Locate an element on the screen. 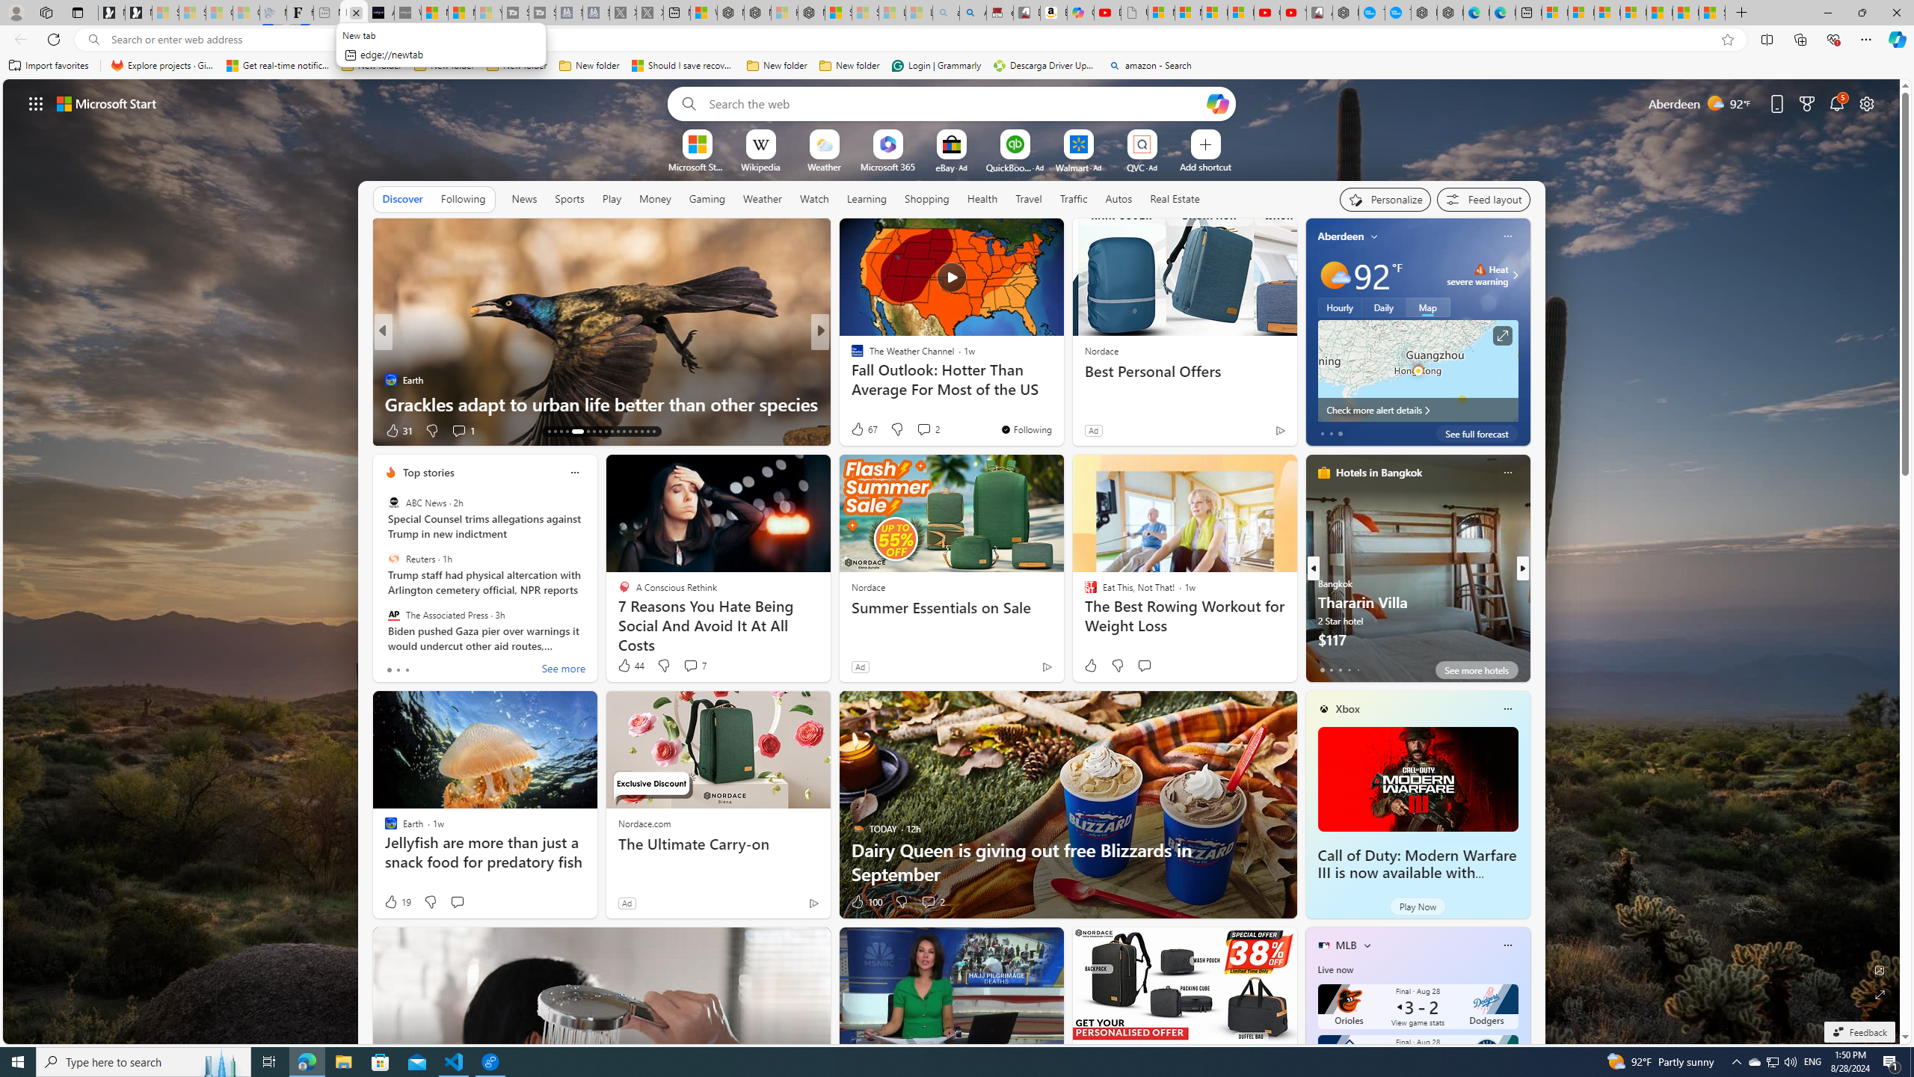 The image size is (1914, 1077). Like is located at coordinates (1090, 666).